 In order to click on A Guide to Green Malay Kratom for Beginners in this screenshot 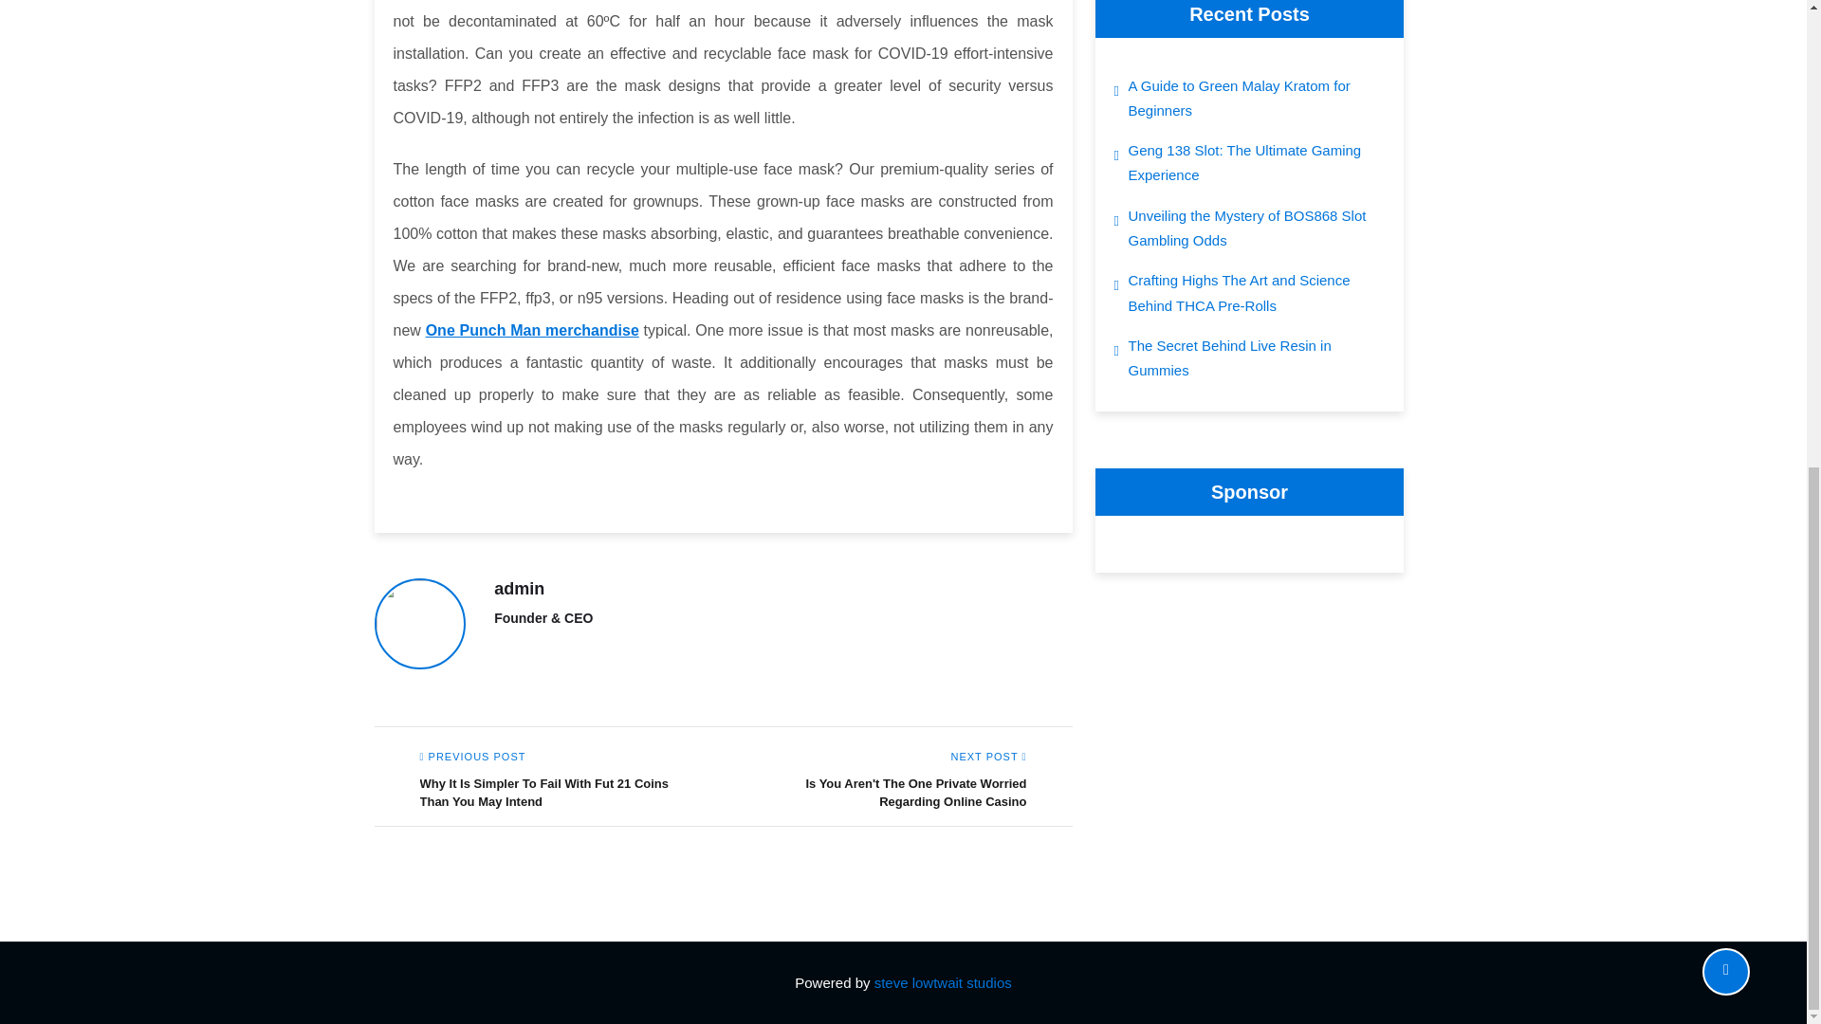, I will do `click(1258, 99)`.